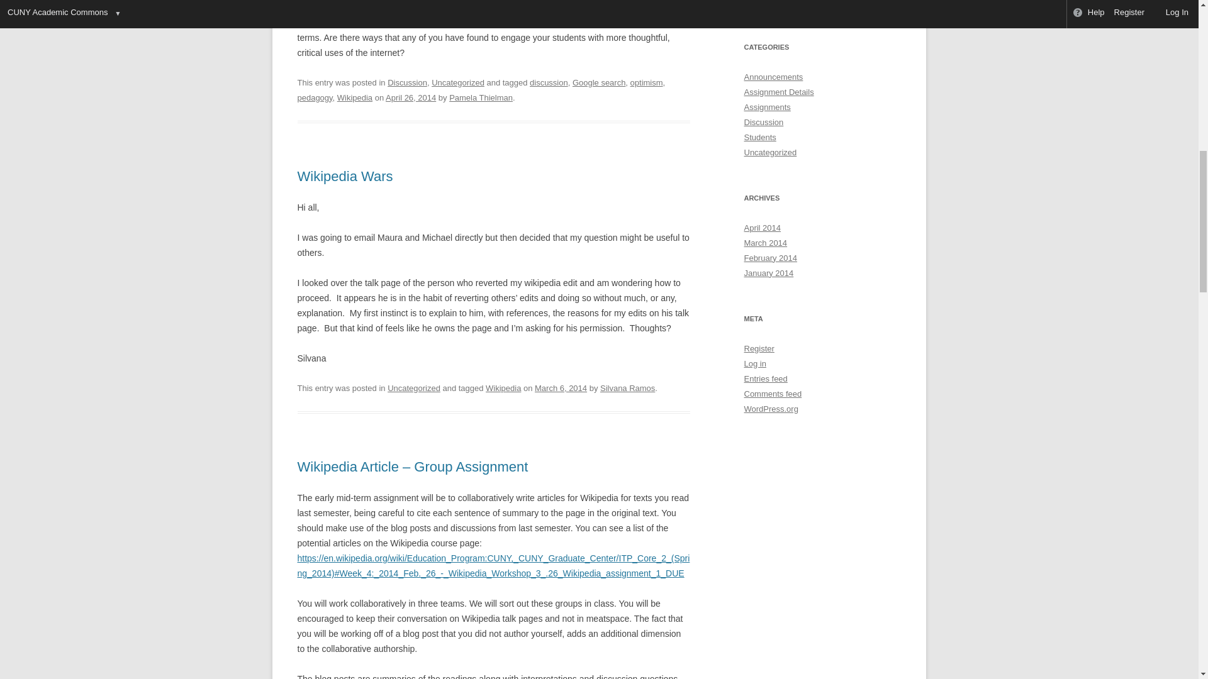  What do you see at coordinates (503, 389) in the screenshot?
I see `Wikipedia` at bounding box center [503, 389].